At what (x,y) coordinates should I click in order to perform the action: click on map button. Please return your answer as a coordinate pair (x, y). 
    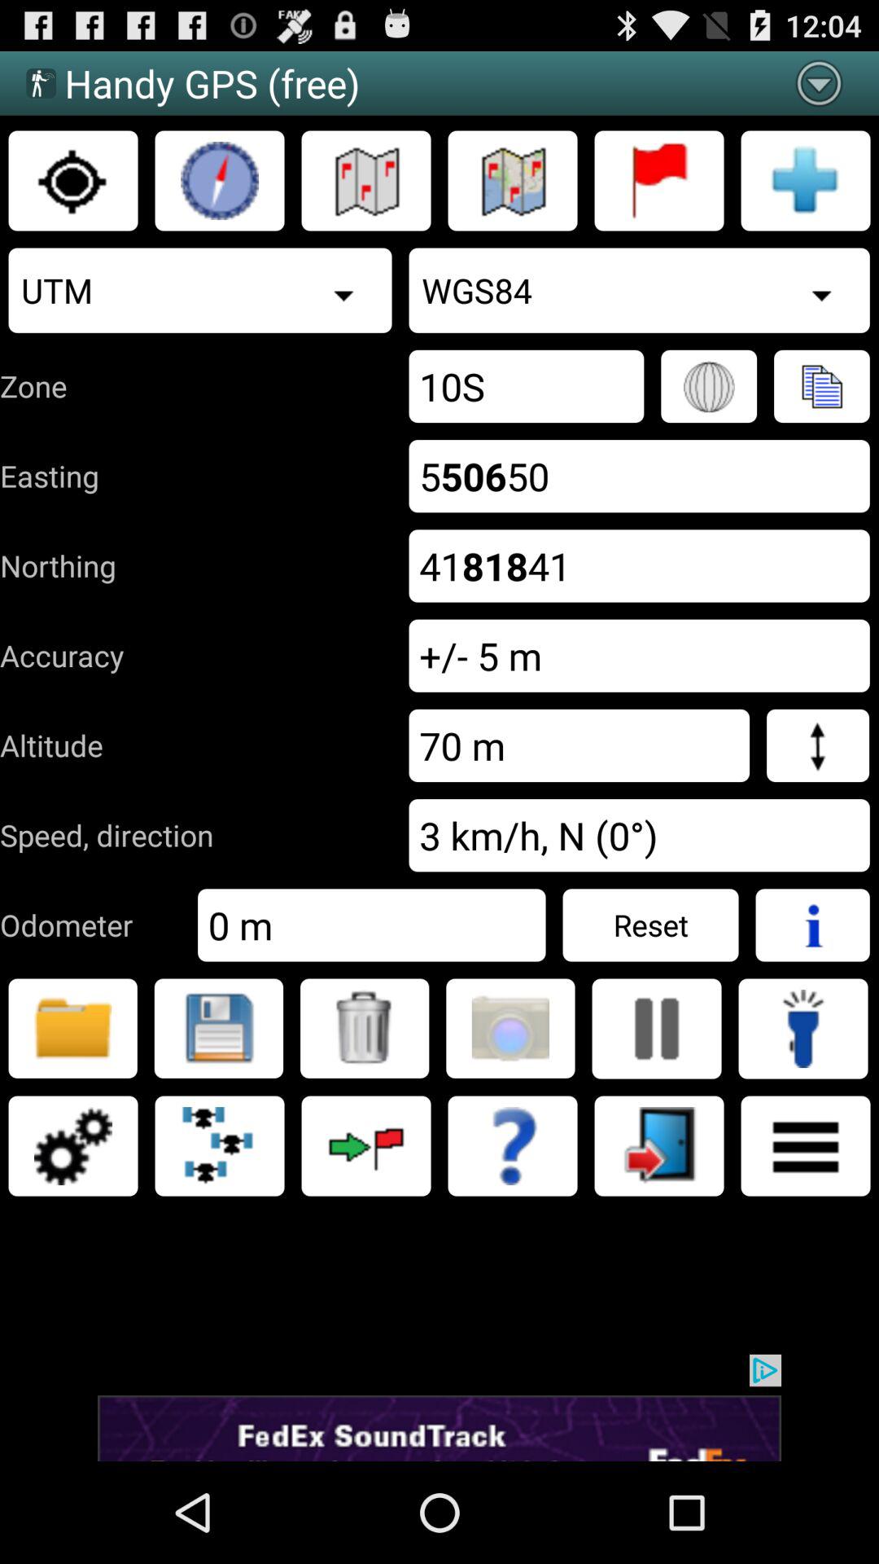
    Looking at the image, I should click on (513, 181).